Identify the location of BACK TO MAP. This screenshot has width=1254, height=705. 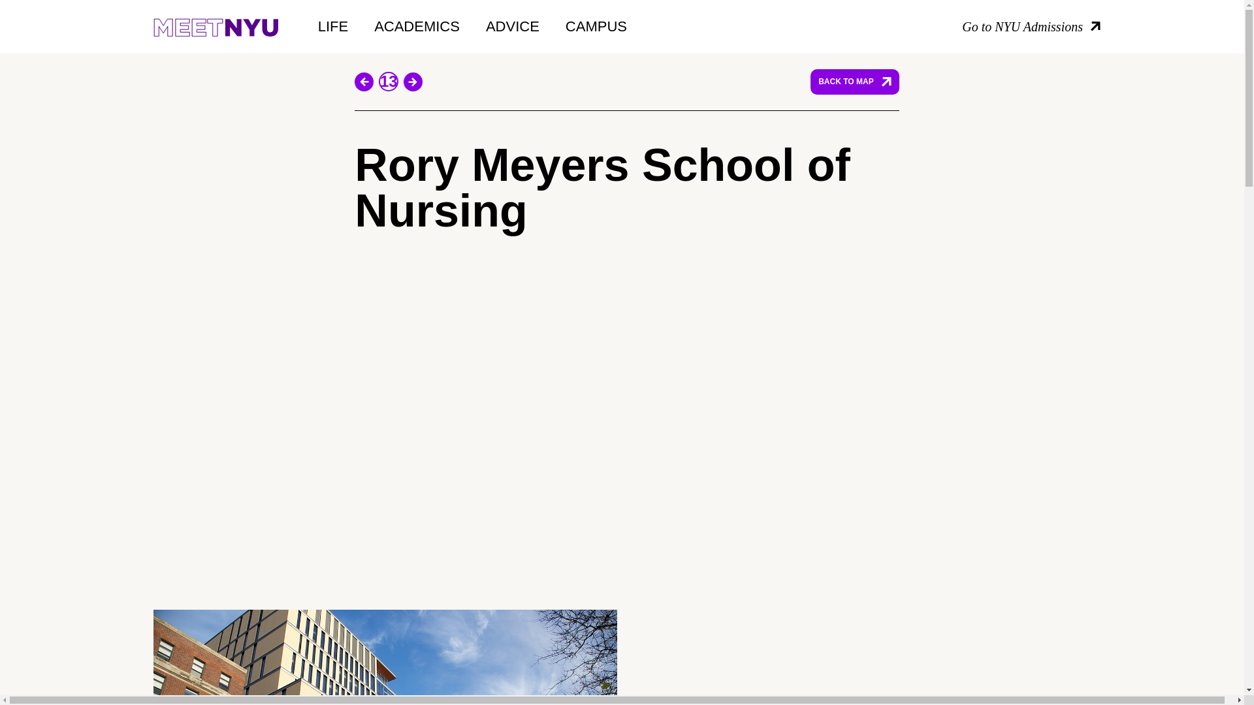
(854, 81).